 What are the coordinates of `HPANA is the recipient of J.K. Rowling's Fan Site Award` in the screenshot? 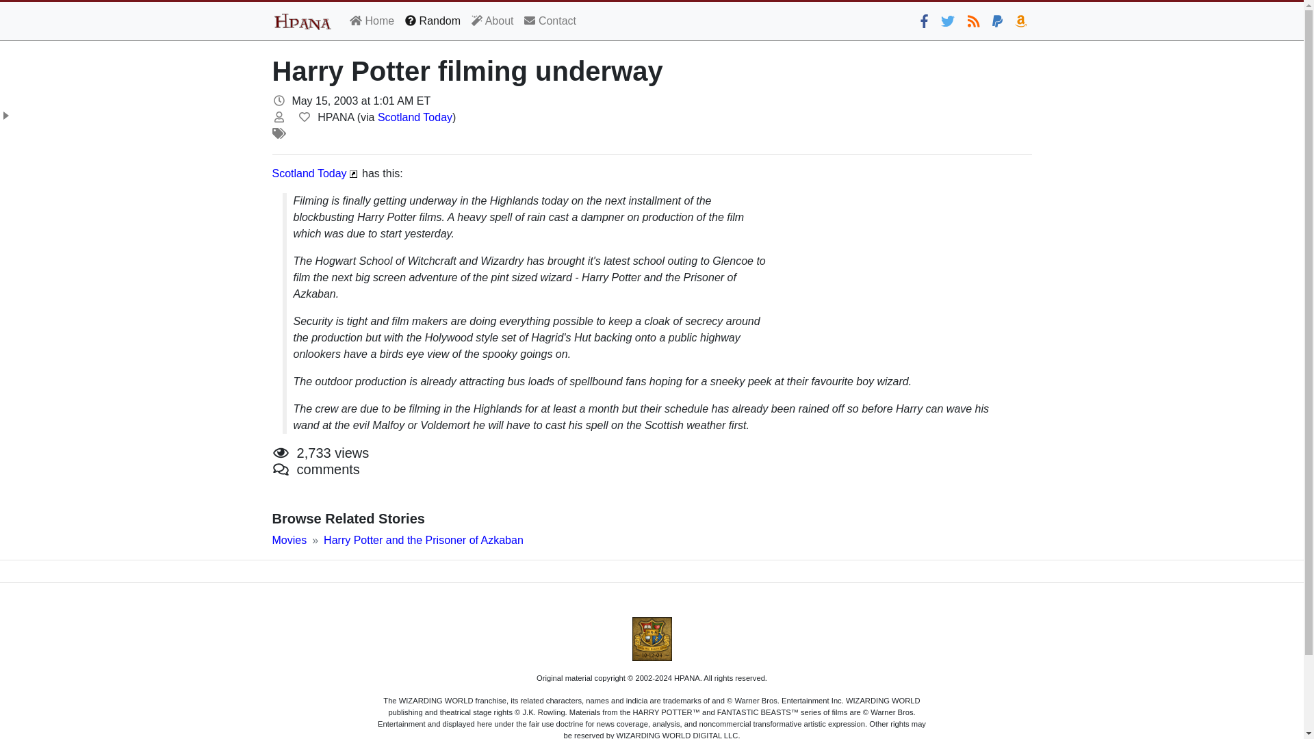 It's located at (652, 638).